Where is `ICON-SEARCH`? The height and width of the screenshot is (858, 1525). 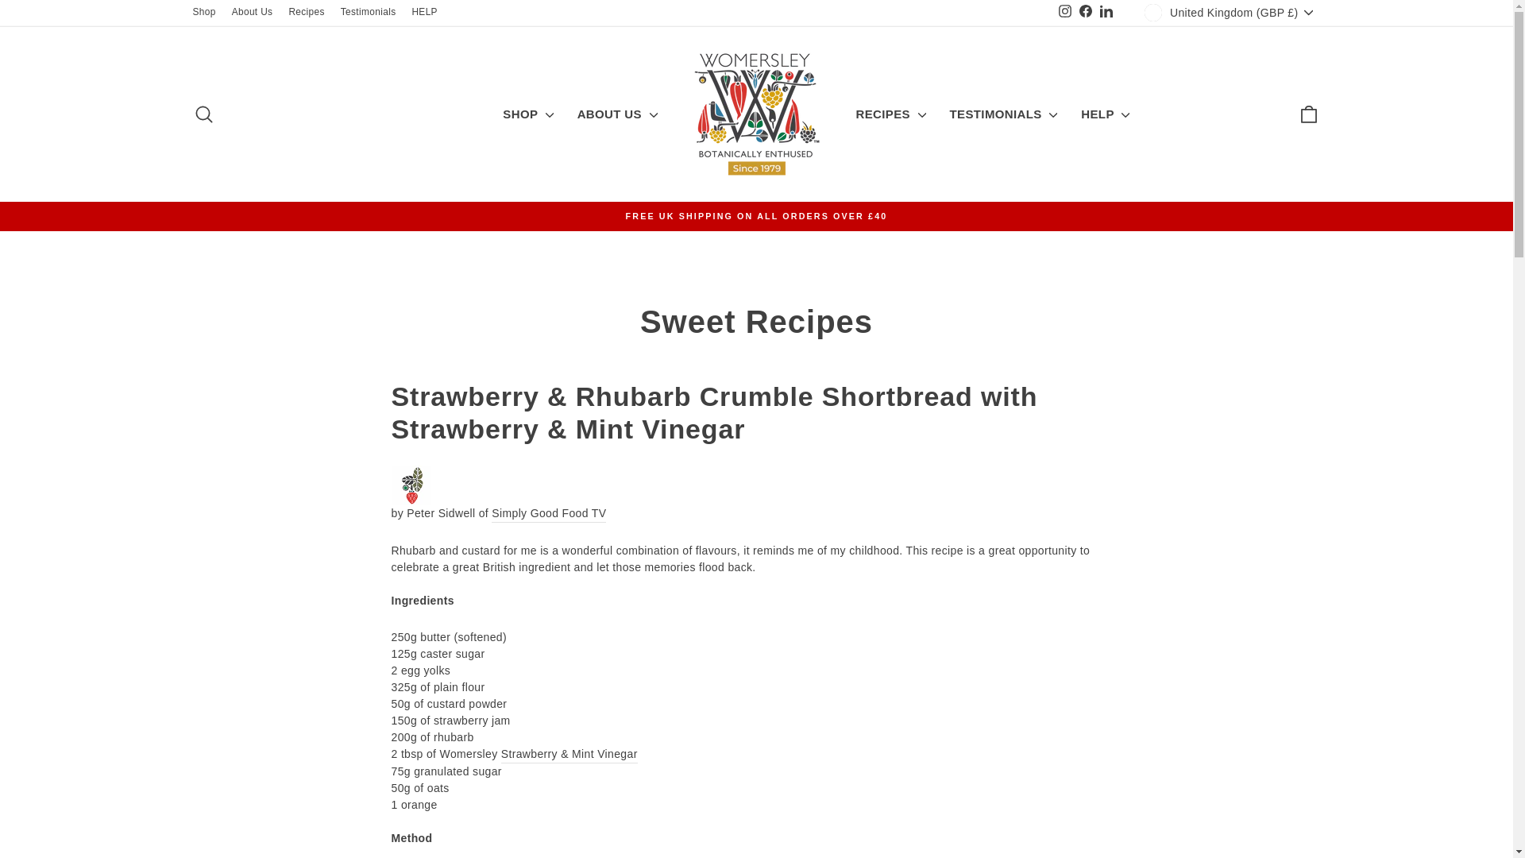
ICON-SEARCH is located at coordinates (203, 114).